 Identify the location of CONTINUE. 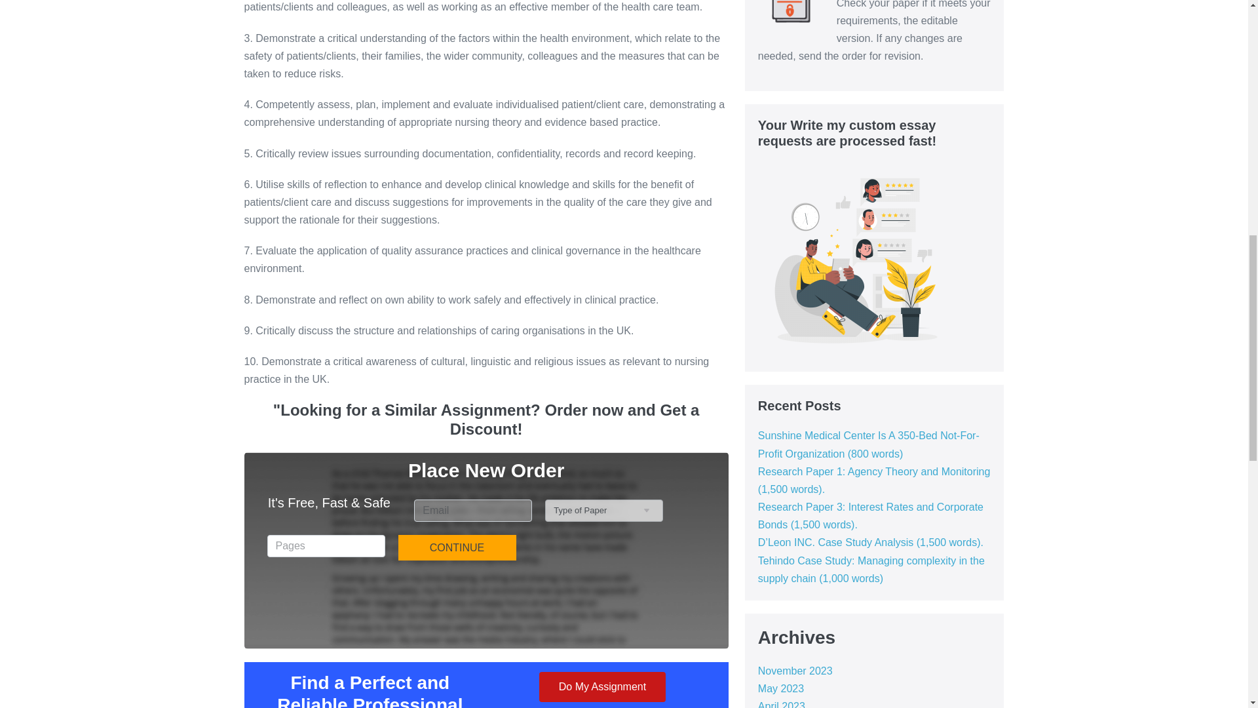
(457, 548).